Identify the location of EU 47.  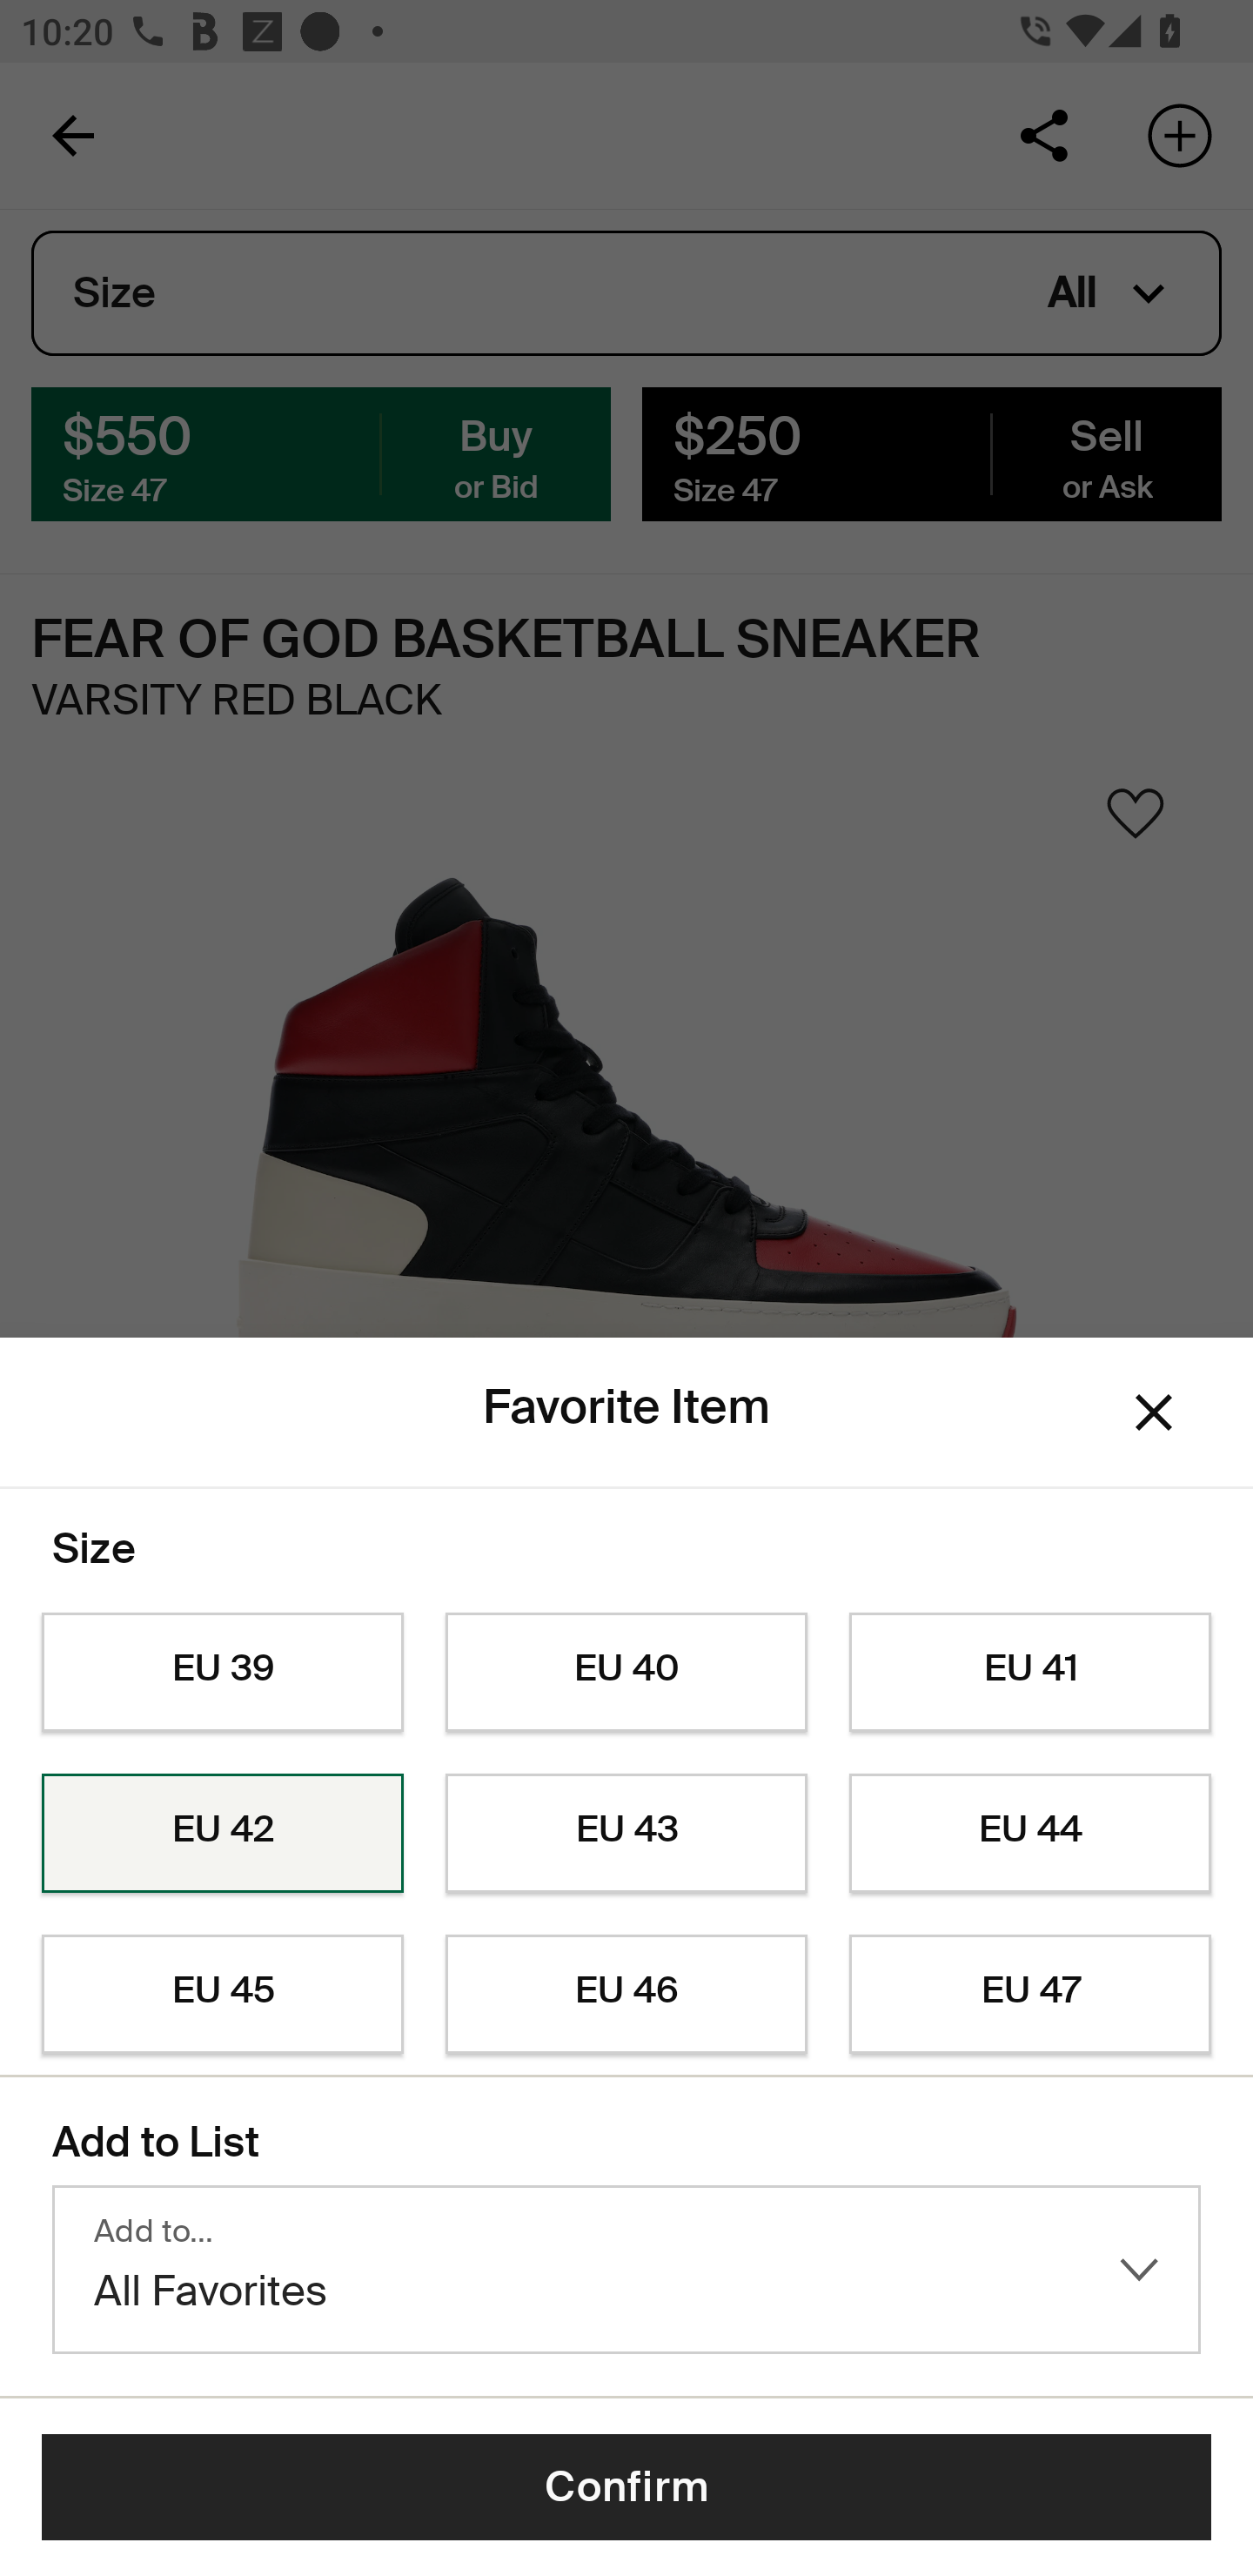
(1030, 1995).